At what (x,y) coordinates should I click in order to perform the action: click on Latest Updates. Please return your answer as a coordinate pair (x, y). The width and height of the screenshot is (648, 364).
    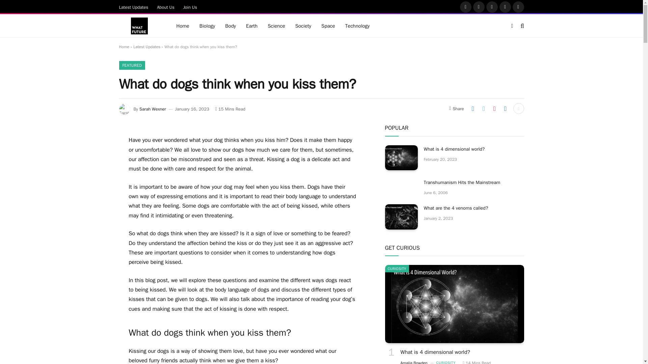
    Looking at the image, I should click on (134, 7).